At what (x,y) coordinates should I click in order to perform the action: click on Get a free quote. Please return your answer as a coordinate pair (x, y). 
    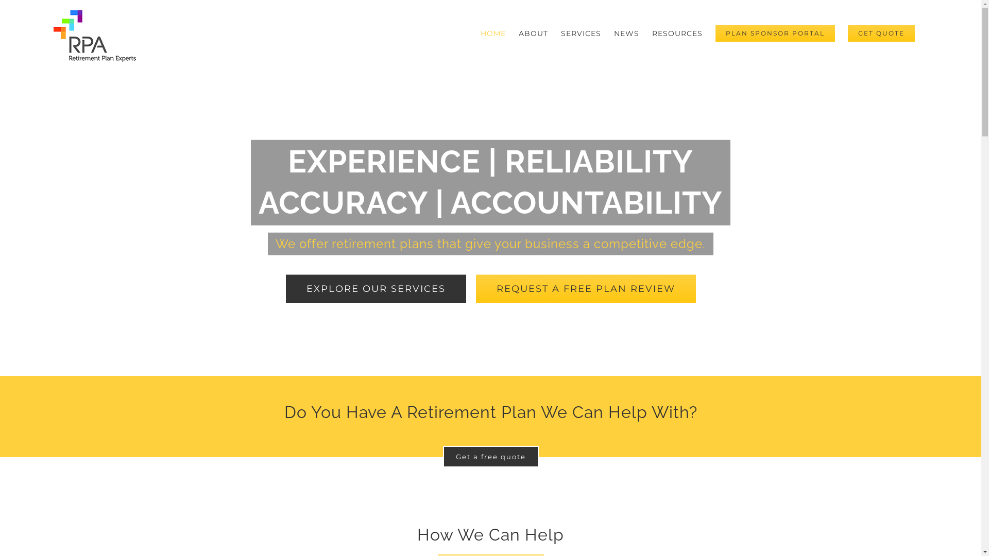
    Looking at the image, I should click on (491, 457).